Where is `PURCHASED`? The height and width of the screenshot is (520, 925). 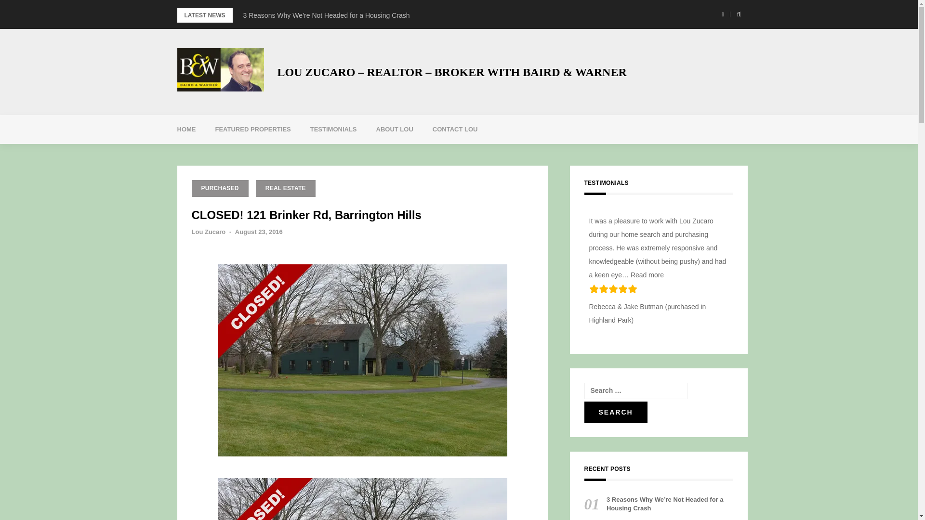
PURCHASED is located at coordinates (220, 188).